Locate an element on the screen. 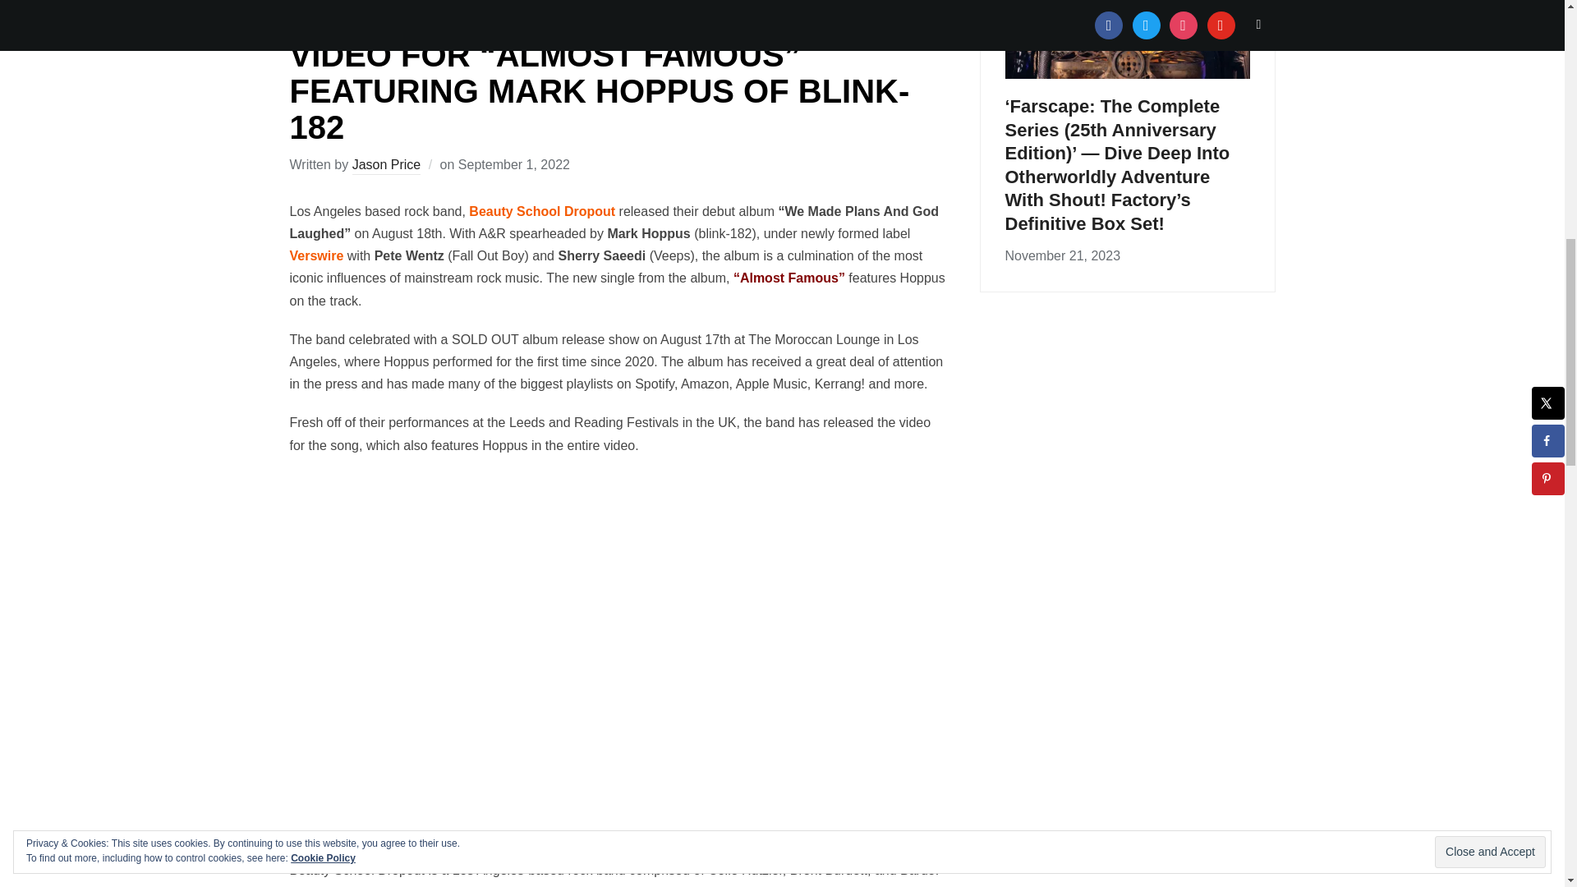 Image resolution: width=1577 pixels, height=887 pixels. Beauty School Dropout is located at coordinates (540, 211).